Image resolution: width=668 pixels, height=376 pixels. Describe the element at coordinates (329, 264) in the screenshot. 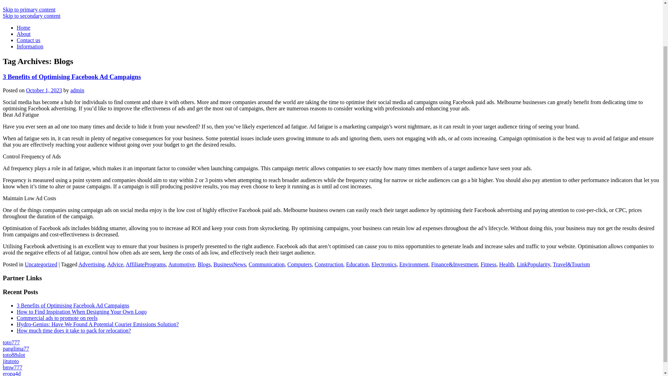

I see `Construction` at that location.